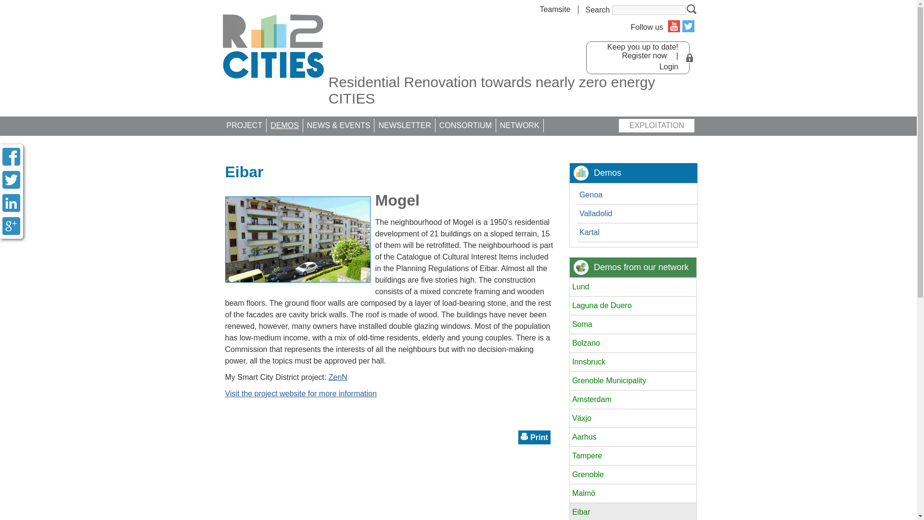  I want to click on PROJECT, so click(244, 126).